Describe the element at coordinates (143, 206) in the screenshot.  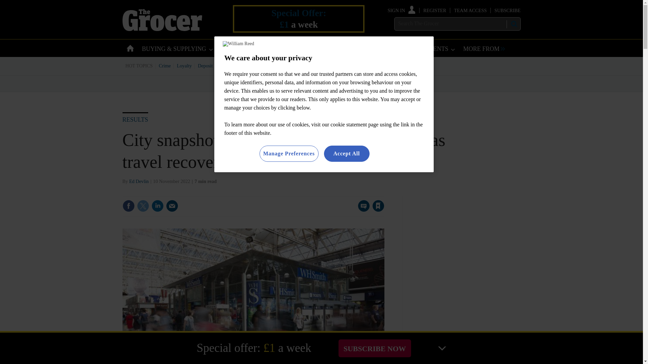
I see `Share this on Twitter` at that location.